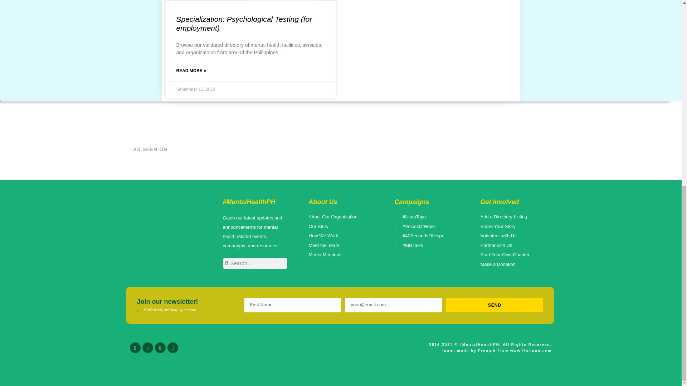 The height and width of the screenshot is (386, 687). Describe the element at coordinates (405, 149) in the screenshot. I see `Inquirer-net-logo` at that location.